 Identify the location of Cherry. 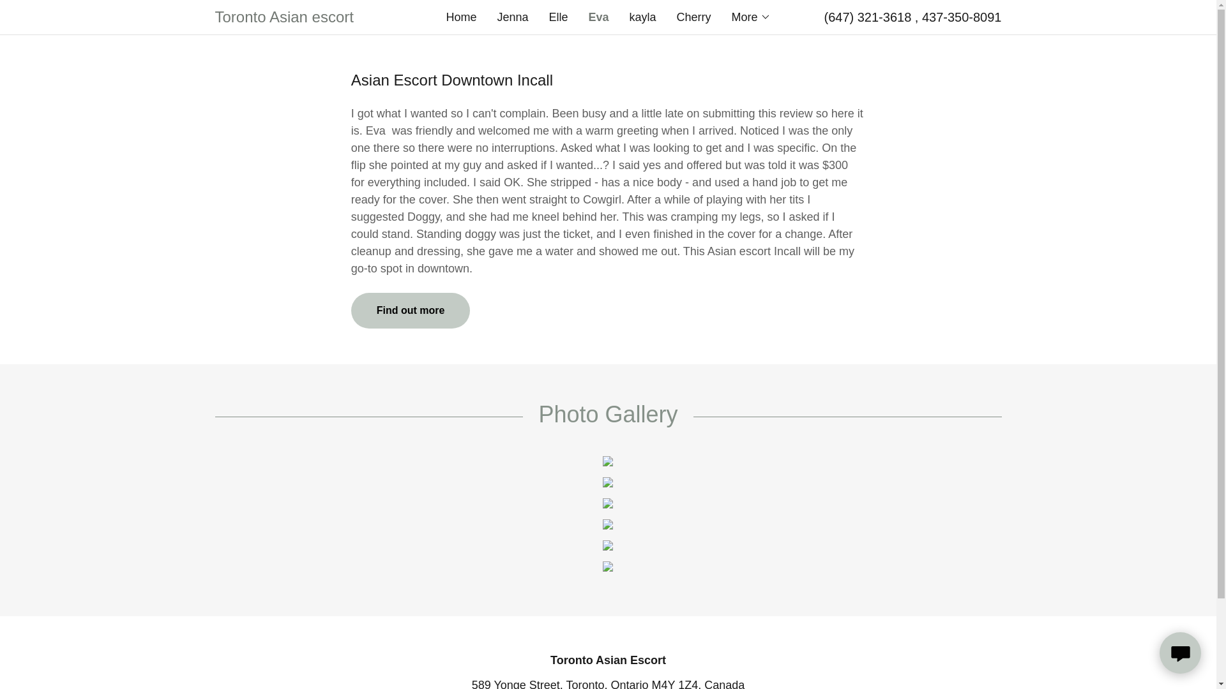
(693, 17).